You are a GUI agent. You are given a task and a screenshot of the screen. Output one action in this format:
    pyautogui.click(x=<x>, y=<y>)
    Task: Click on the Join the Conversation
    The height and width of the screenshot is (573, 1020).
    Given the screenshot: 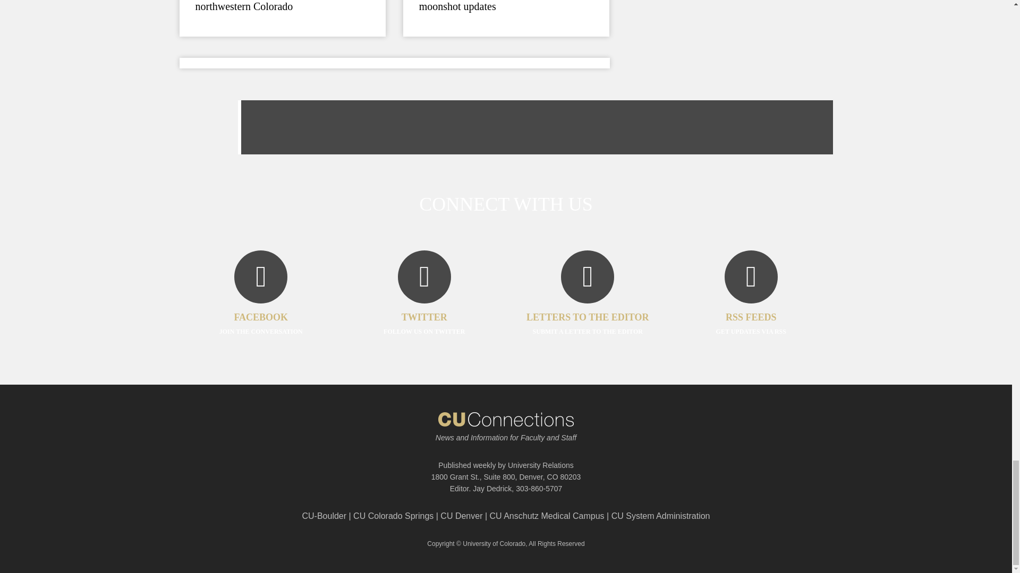 What is the action you would take?
    pyautogui.click(x=261, y=309)
    